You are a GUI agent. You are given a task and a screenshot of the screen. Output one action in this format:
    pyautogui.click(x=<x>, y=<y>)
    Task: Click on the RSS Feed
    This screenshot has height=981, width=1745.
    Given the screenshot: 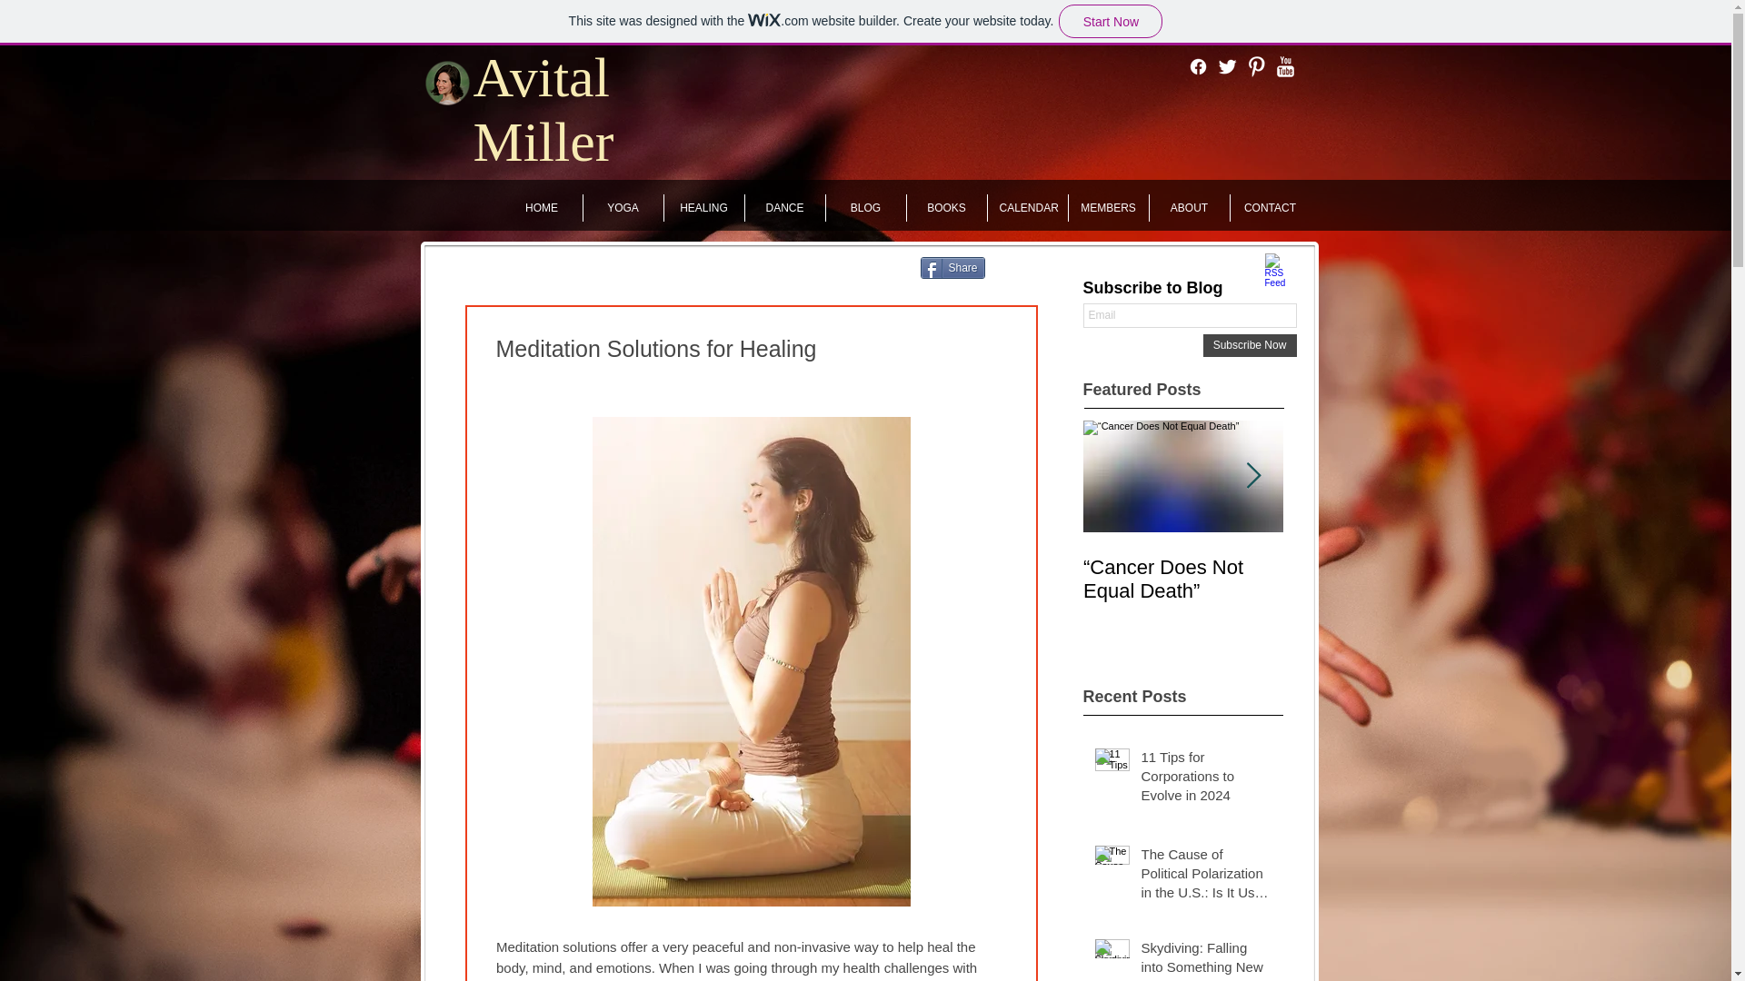 What is the action you would take?
    pyautogui.click(x=1281, y=269)
    